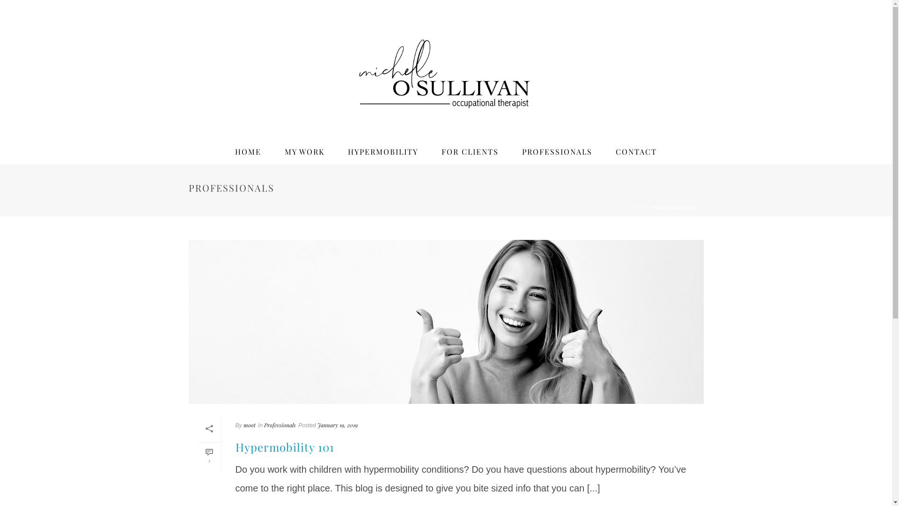 This screenshot has height=506, width=899. I want to click on HOME, so click(248, 152).